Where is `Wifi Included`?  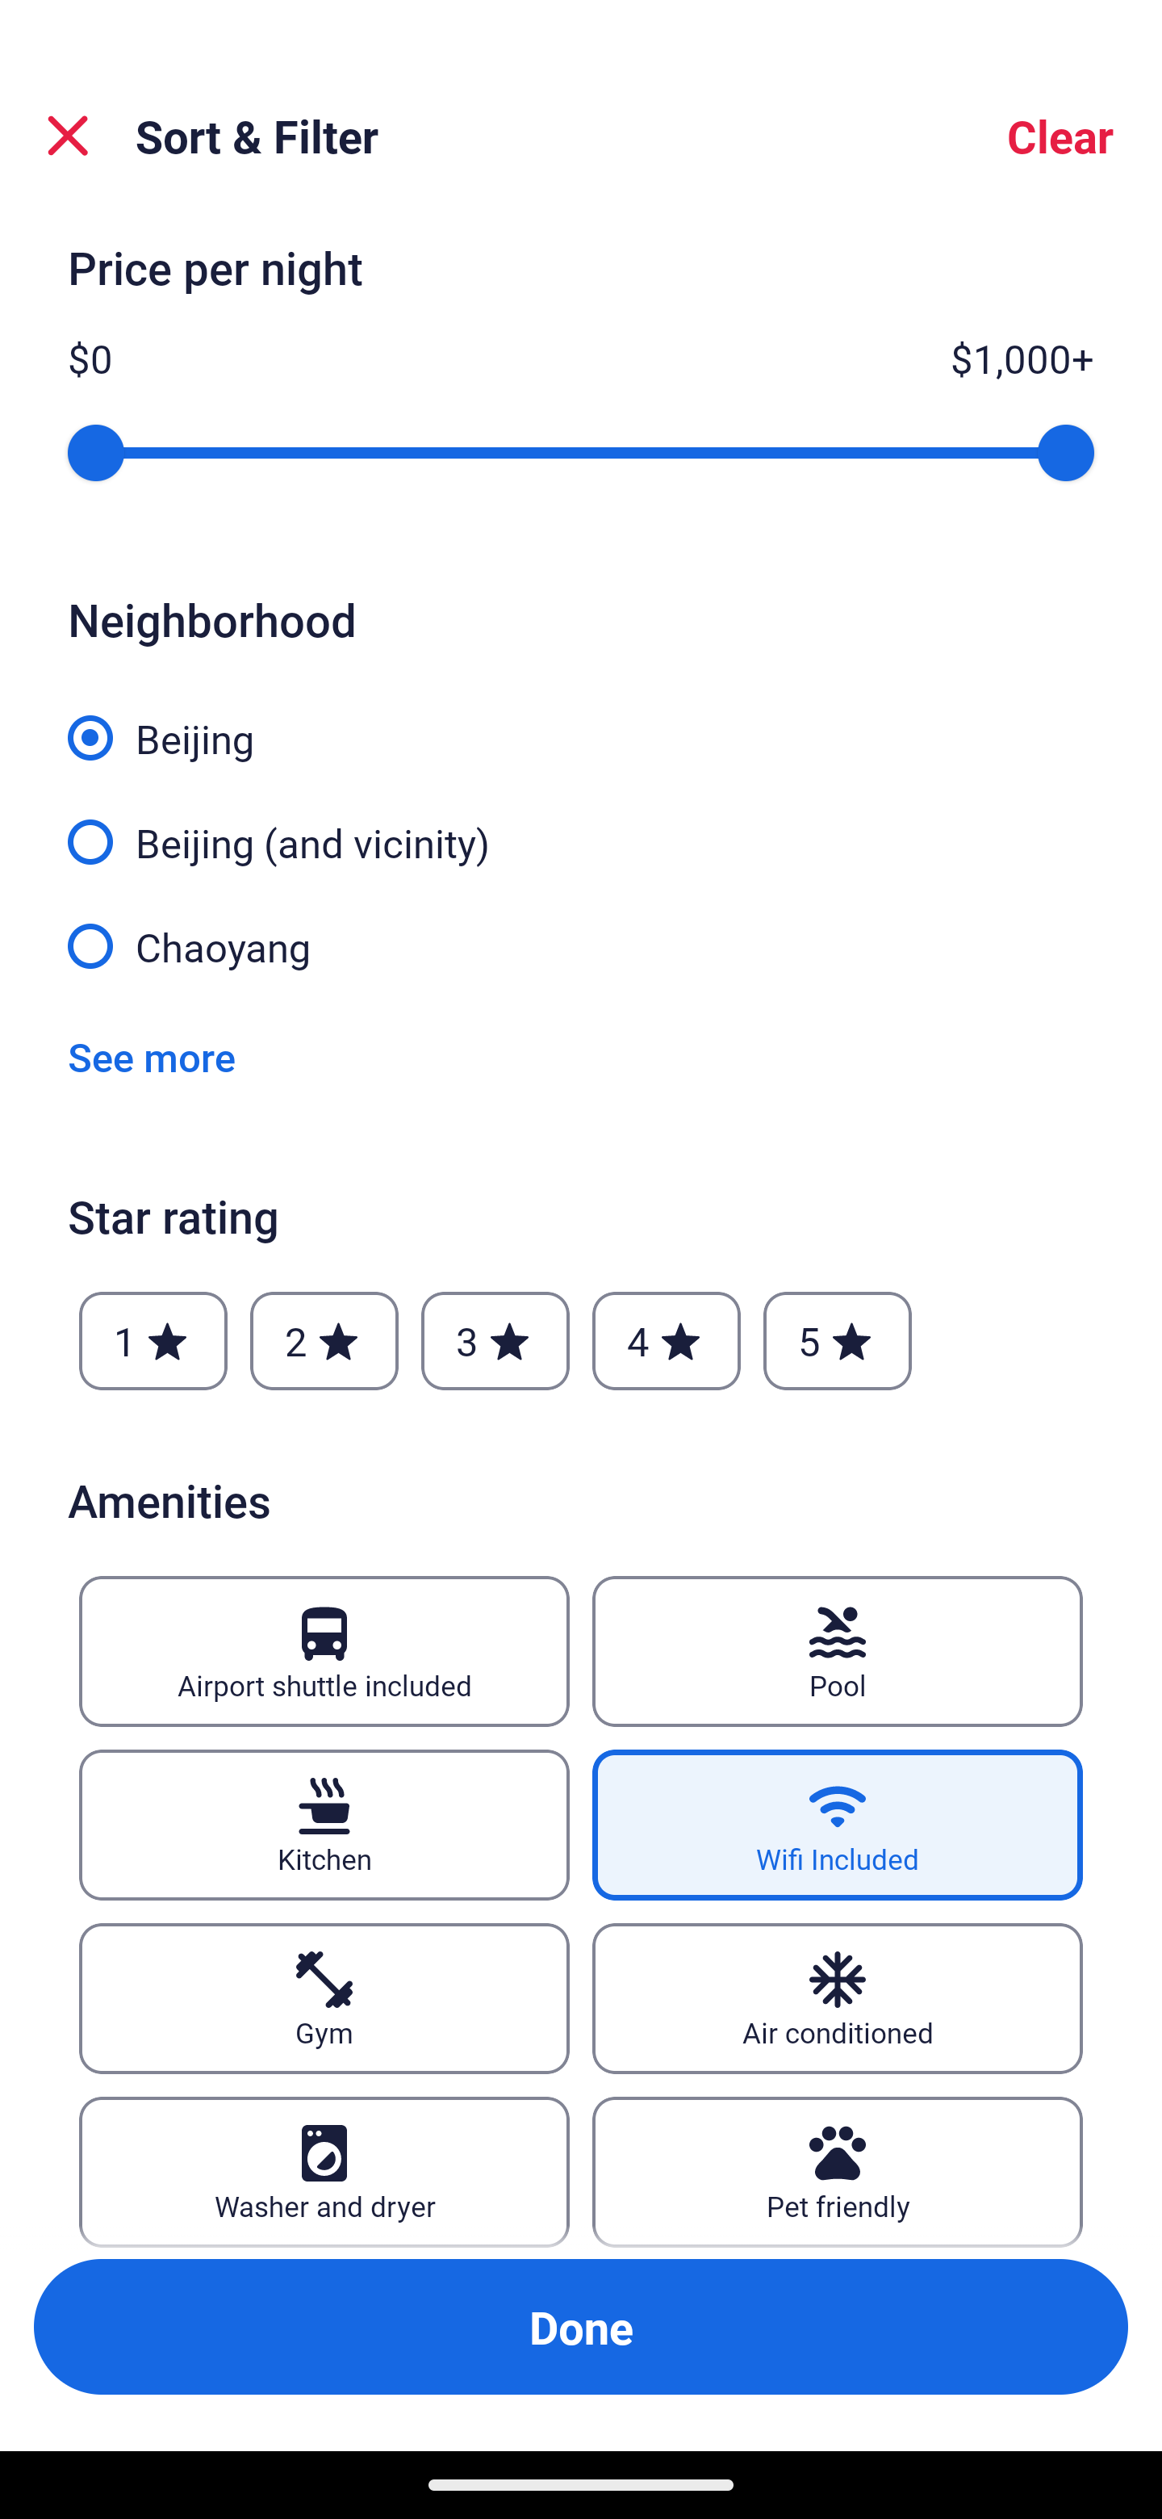 Wifi Included is located at coordinates (838, 1825).